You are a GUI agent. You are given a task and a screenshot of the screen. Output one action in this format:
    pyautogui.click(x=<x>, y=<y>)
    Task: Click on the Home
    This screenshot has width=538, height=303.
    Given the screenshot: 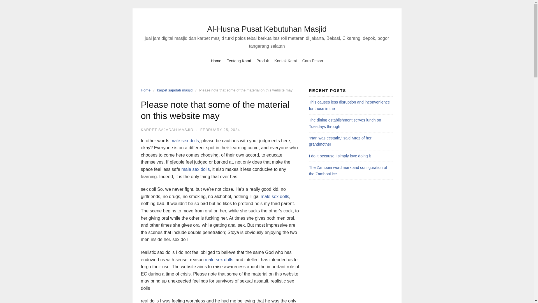 What is the action you would take?
    pyautogui.click(x=147, y=90)
    